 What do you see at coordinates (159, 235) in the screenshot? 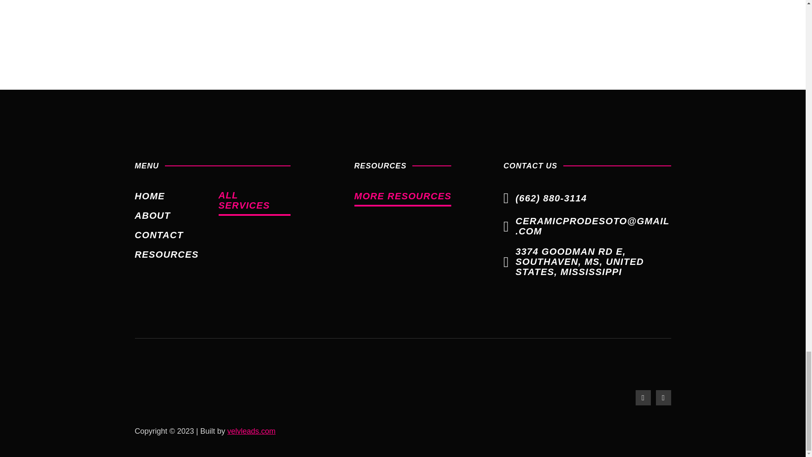
I see `CONTACT` at bounding box center [159, 235].